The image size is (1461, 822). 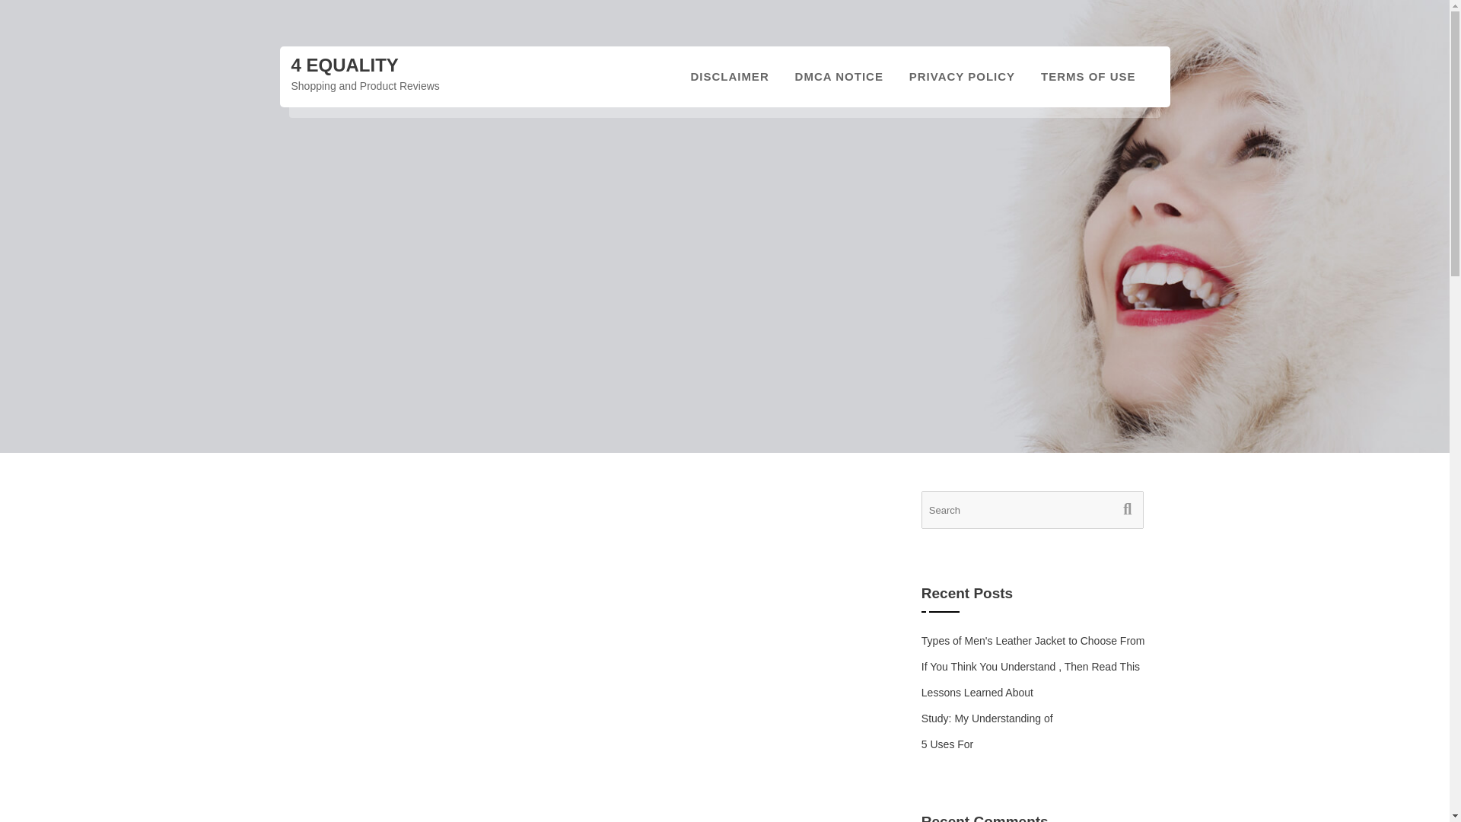 What do you see at coordinates (344, 65) in the screenshot?
I see `4 Equality` at bounding box center [344, 65].